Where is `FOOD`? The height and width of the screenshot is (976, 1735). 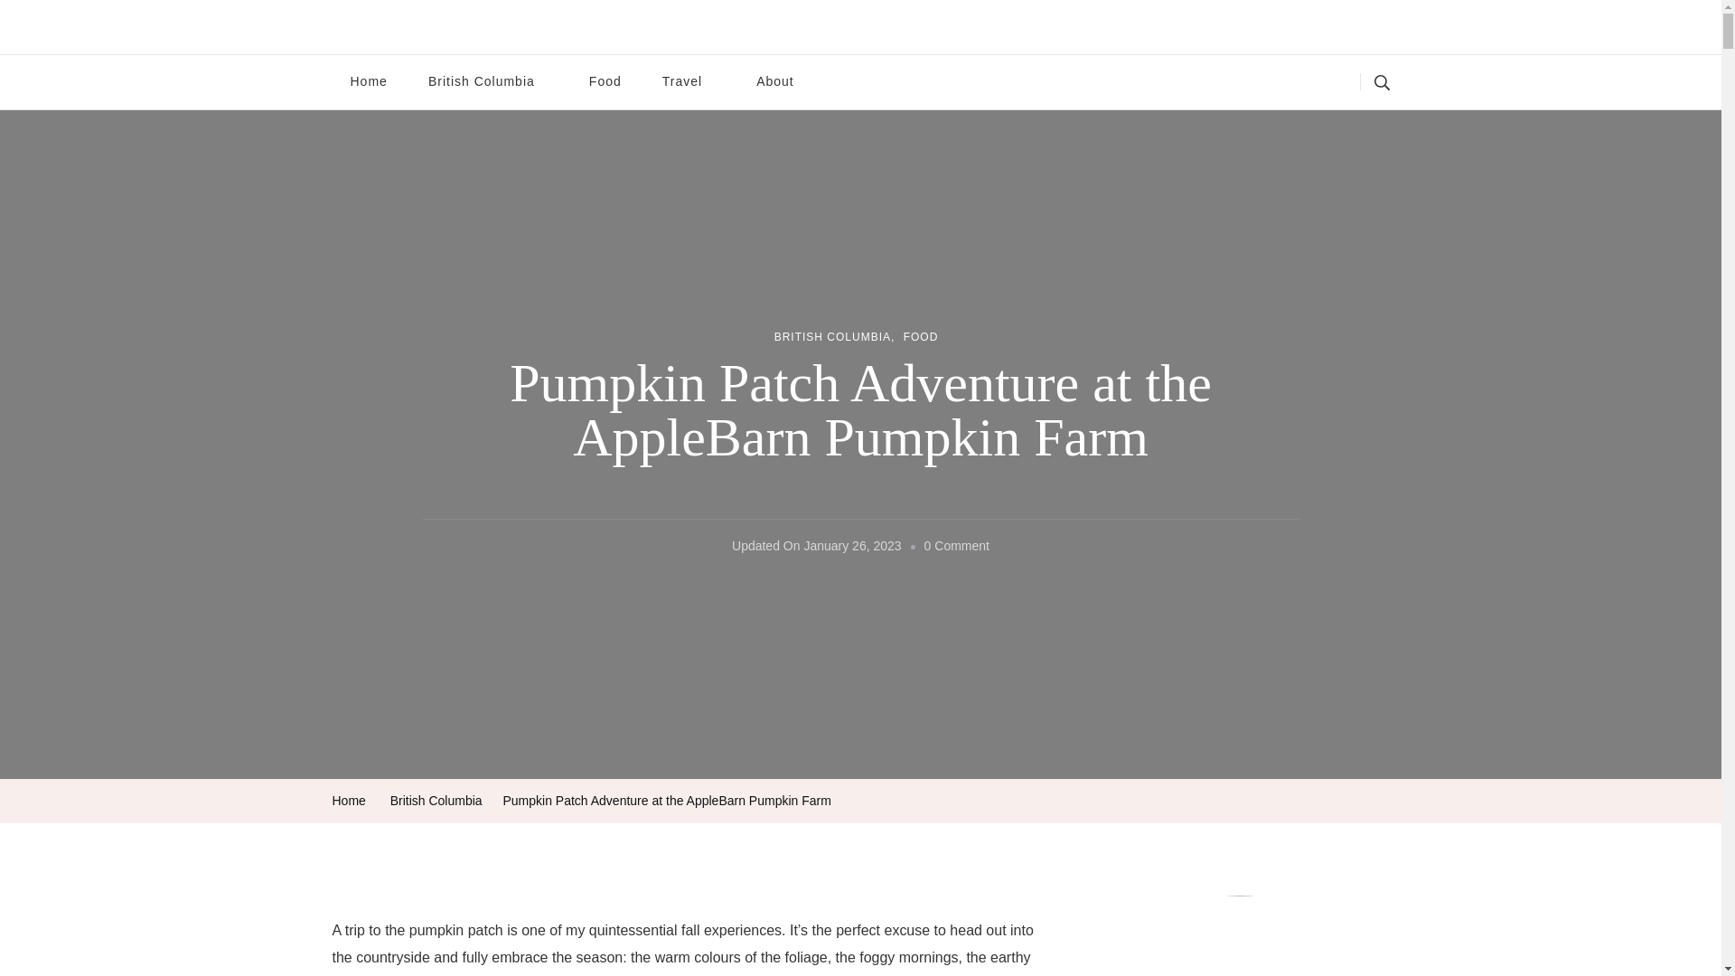 FOOD is located at coordinates (921, 338).